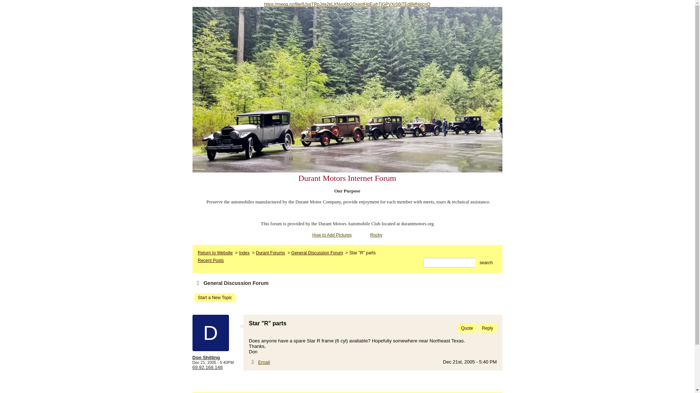  Describe the element at coordinates (210, 260) in the screenshot. I see `Recent Posts` at that location.